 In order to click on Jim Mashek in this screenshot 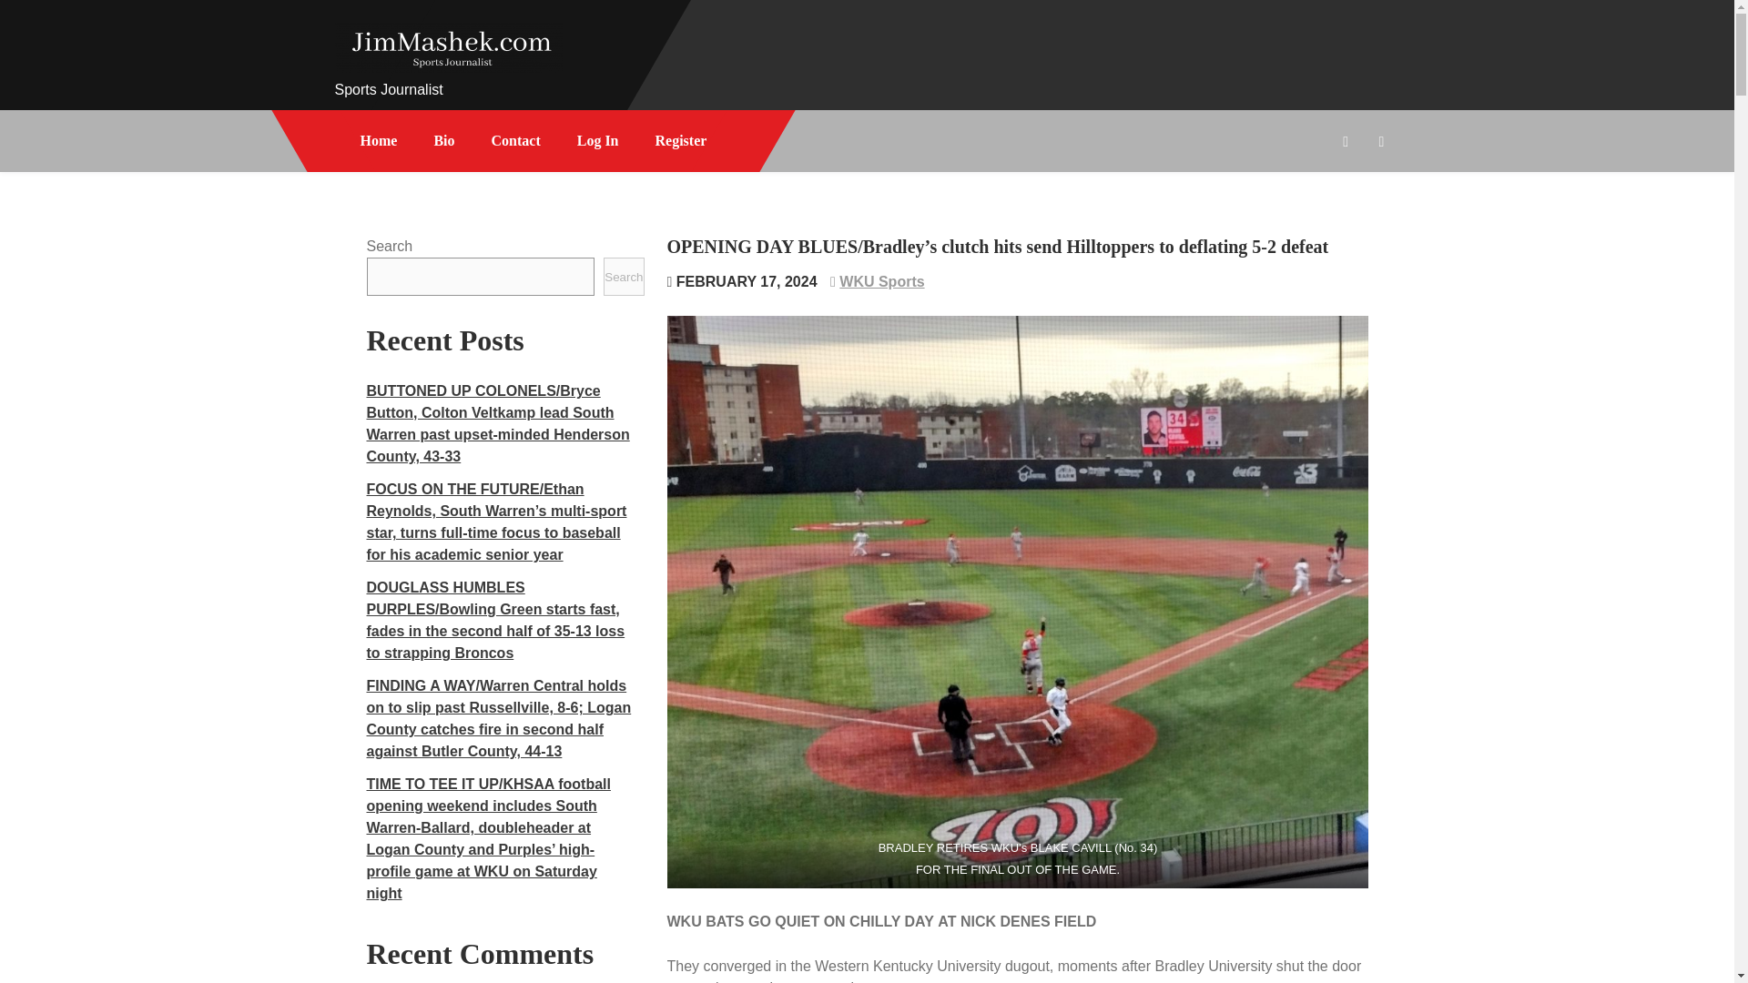, I will do `click(412, 96)`.